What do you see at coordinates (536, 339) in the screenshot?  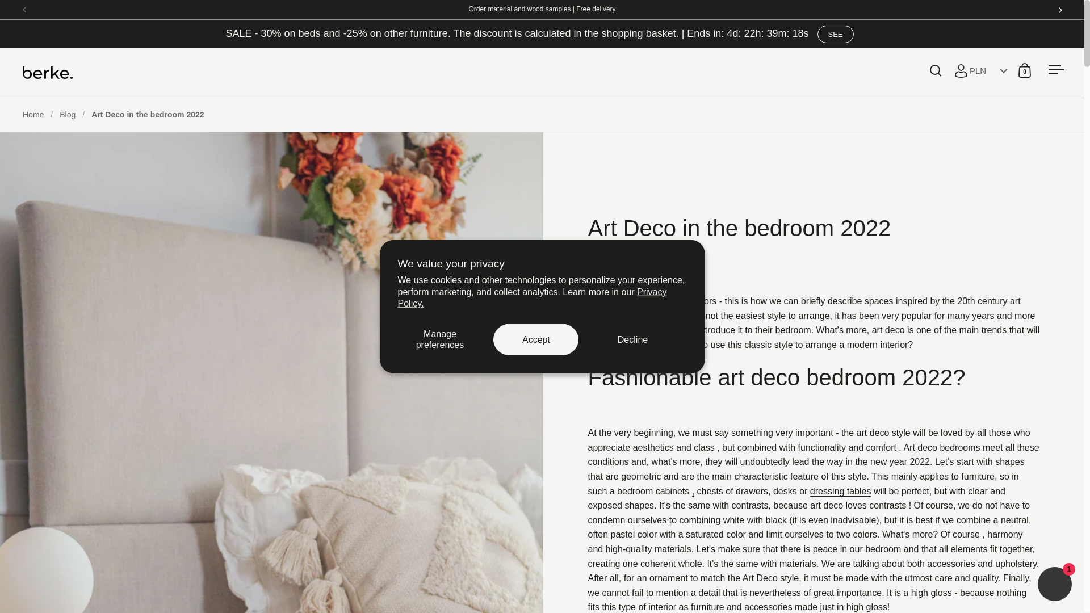 I see `Accept` at bounding box center [536, 339].